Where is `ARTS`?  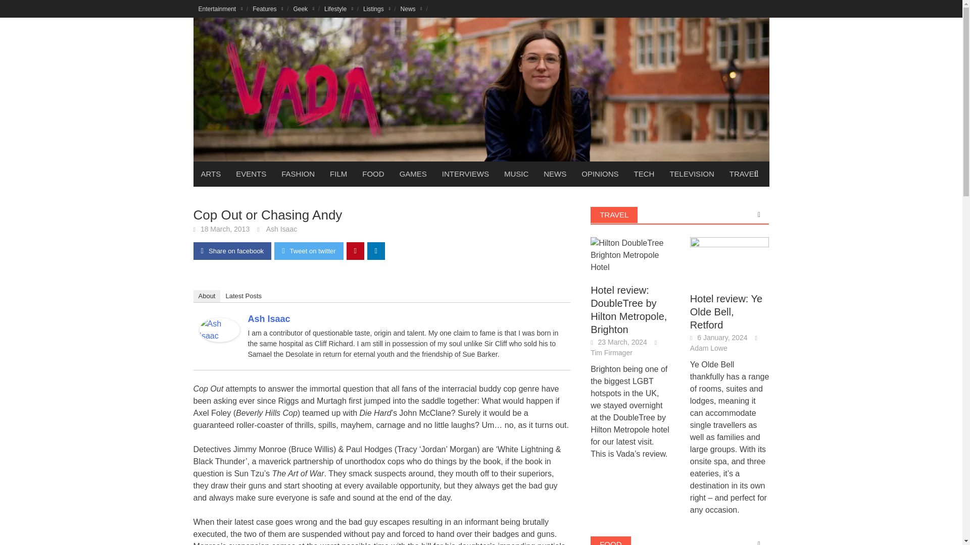
ARTS is located at coordinates (210, 174).